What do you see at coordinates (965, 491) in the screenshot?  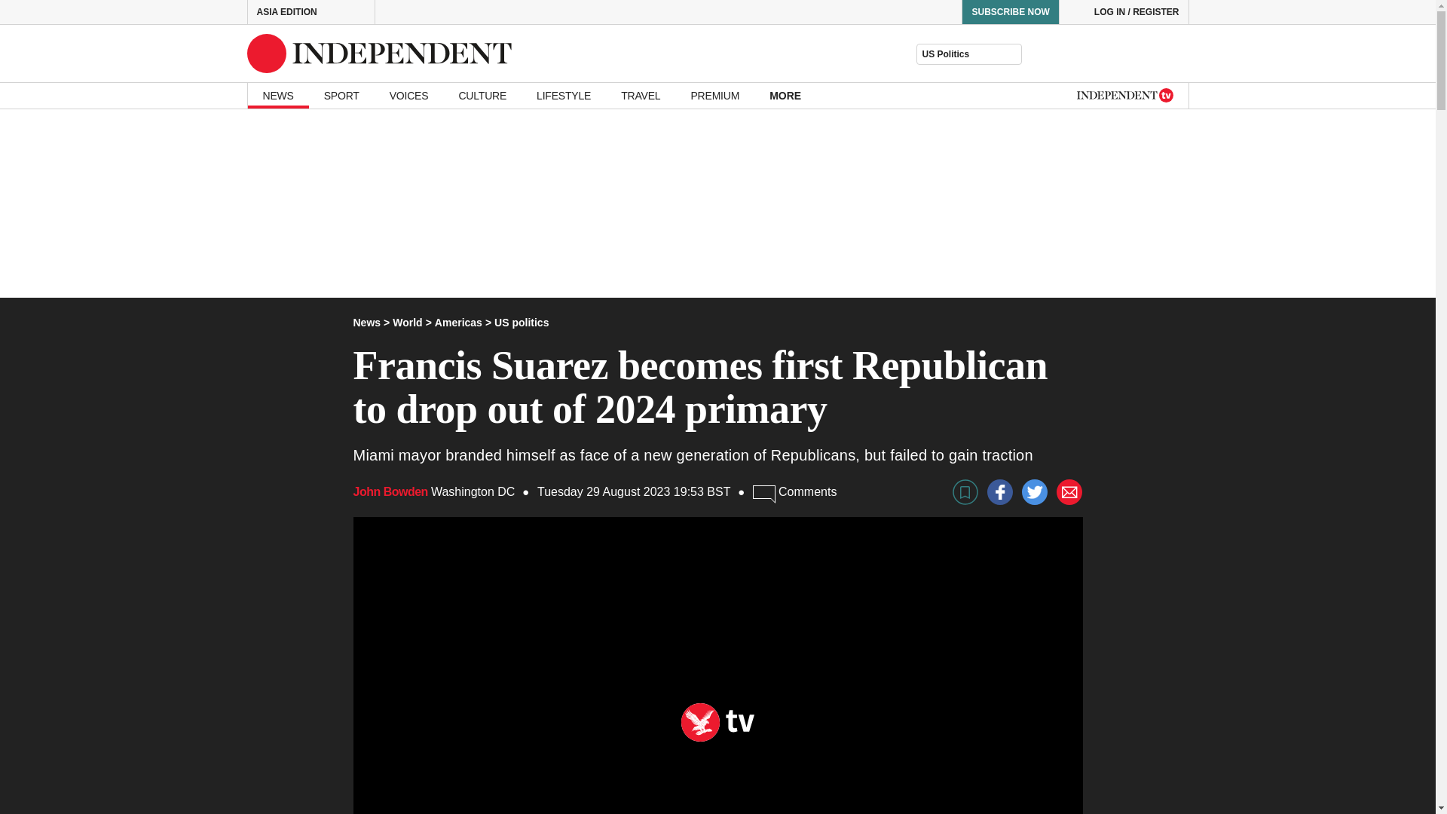 I see `bookmark` at bounding box center [965, 491].